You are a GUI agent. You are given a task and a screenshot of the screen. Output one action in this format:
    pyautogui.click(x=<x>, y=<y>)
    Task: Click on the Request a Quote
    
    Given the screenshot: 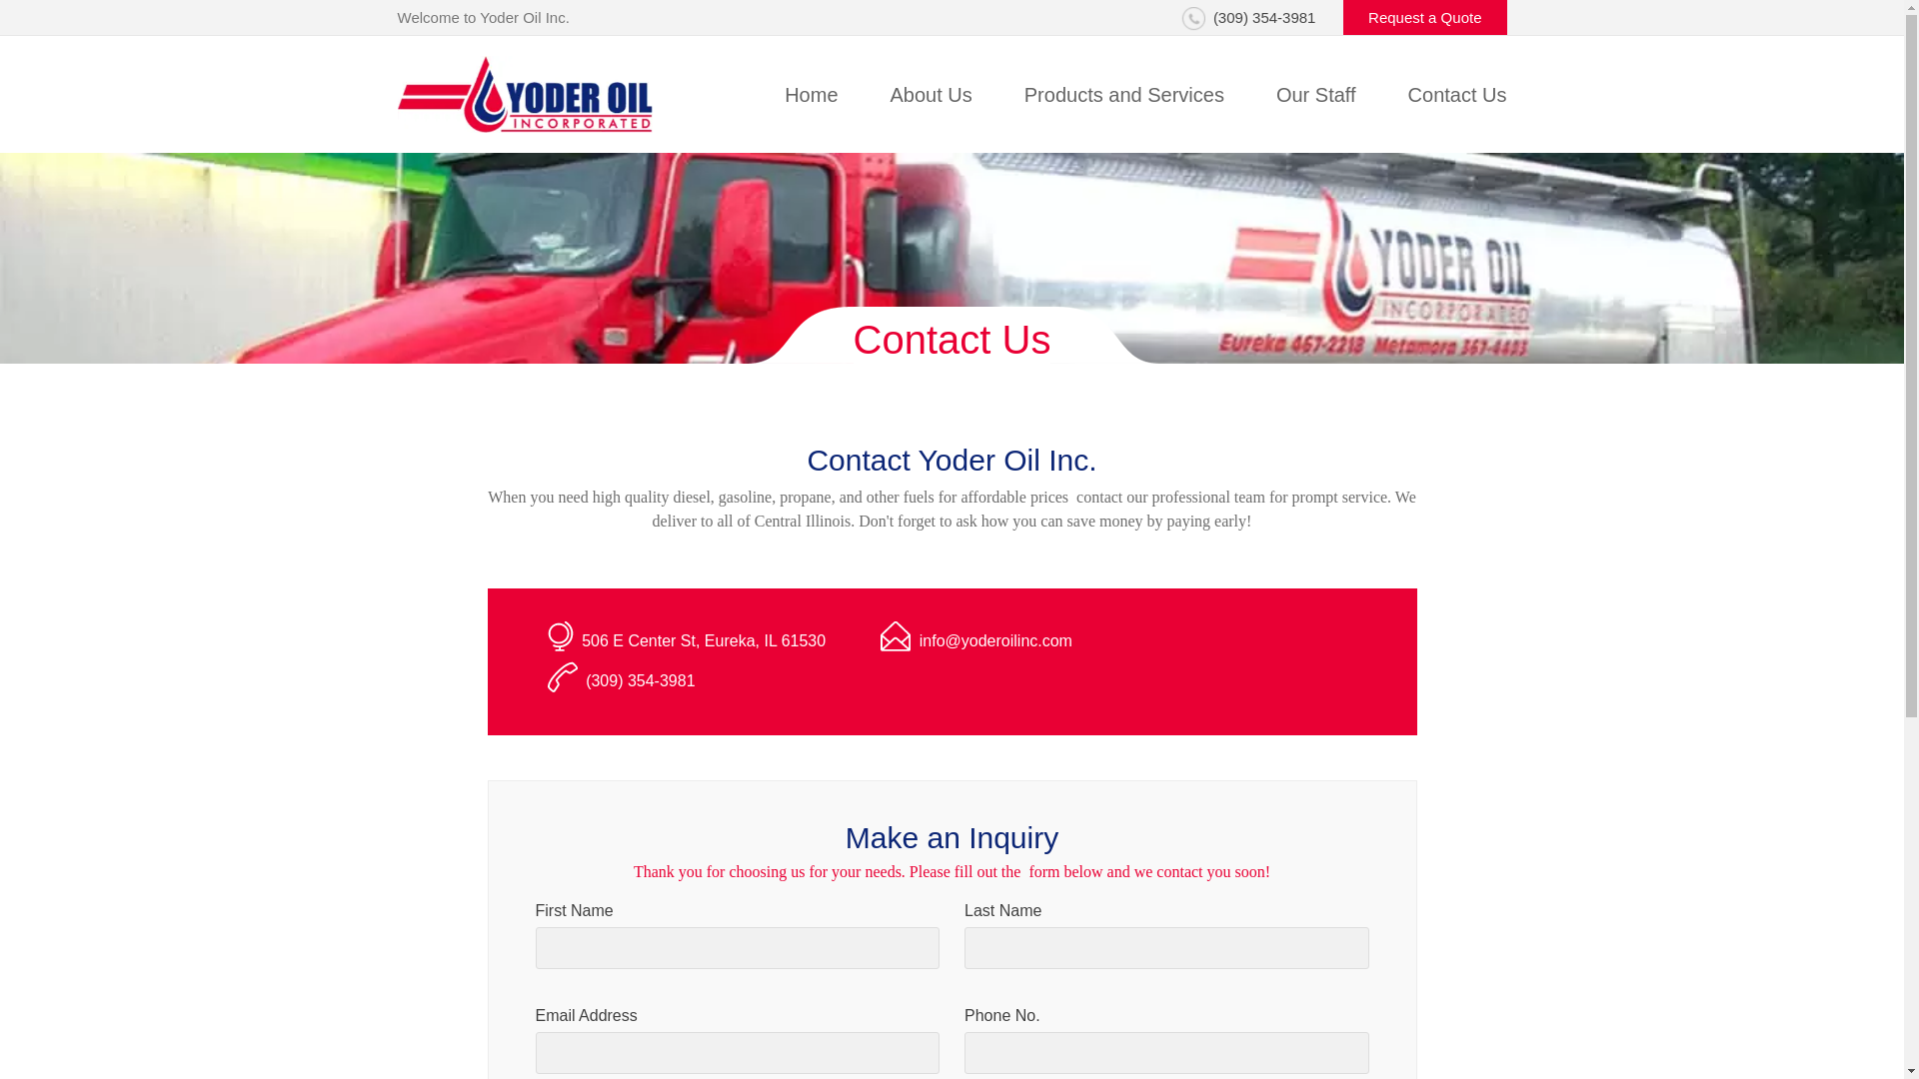 What is the action you would take?
    pyautogui.click(x=1425, y=17)
    